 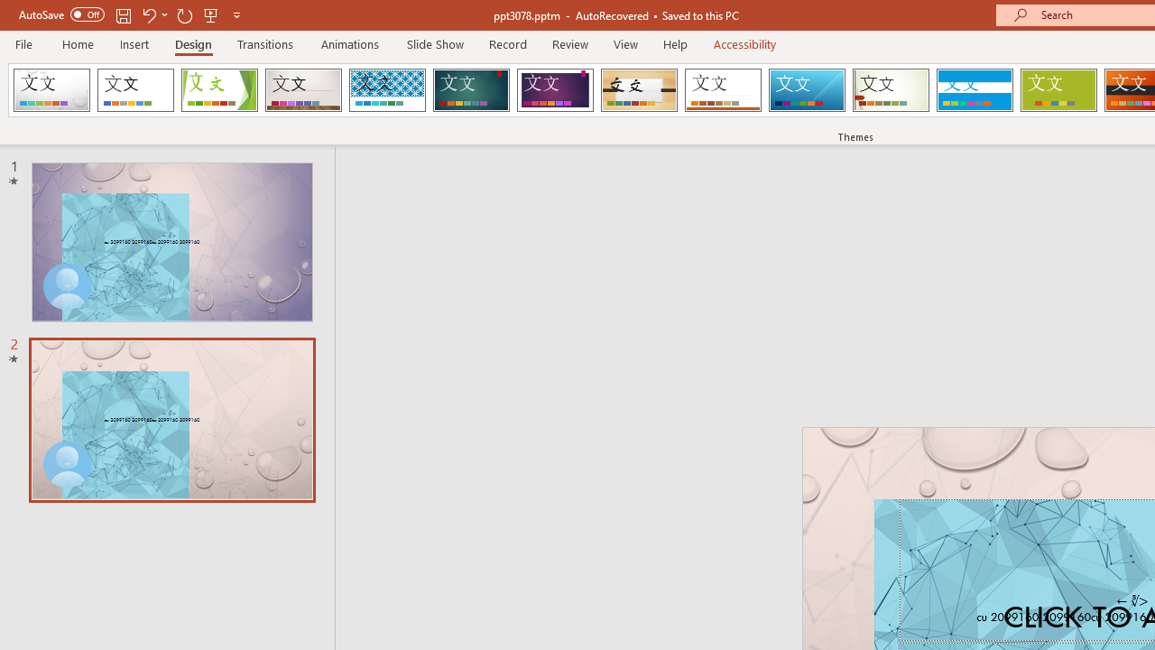 What do you see at coordinates (975, 90) in the screenshot?
I see `Banded` at bounding box center [975, 90].